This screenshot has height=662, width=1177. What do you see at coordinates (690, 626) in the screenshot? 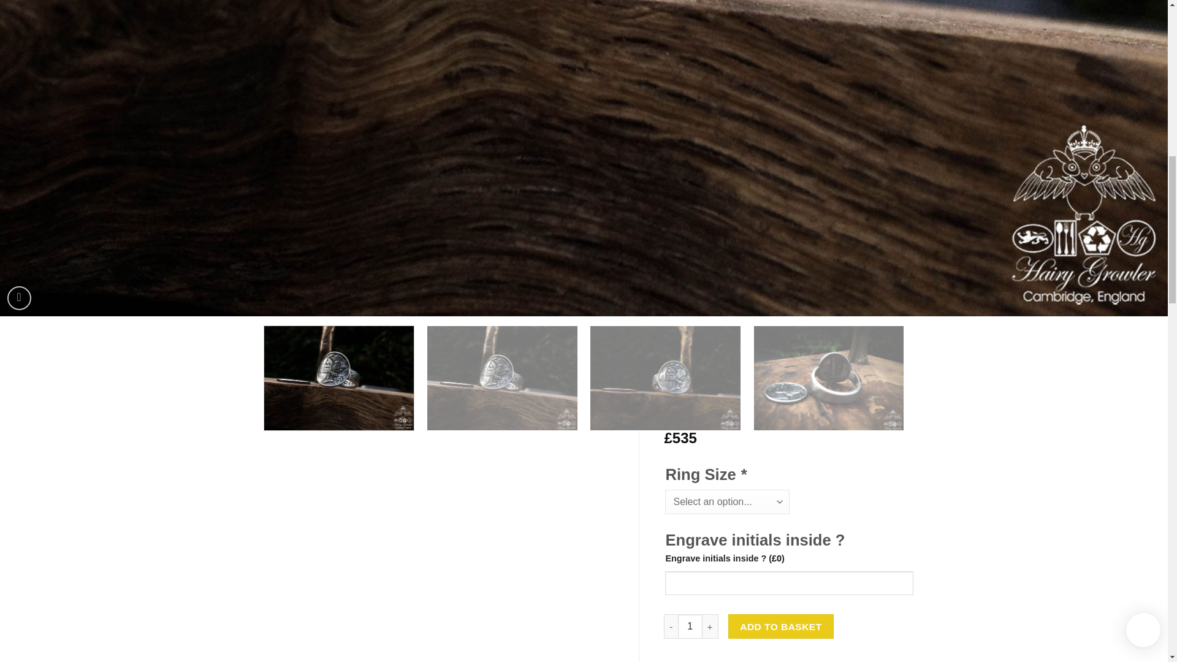
I see `1` at bounding box center [690, 626].